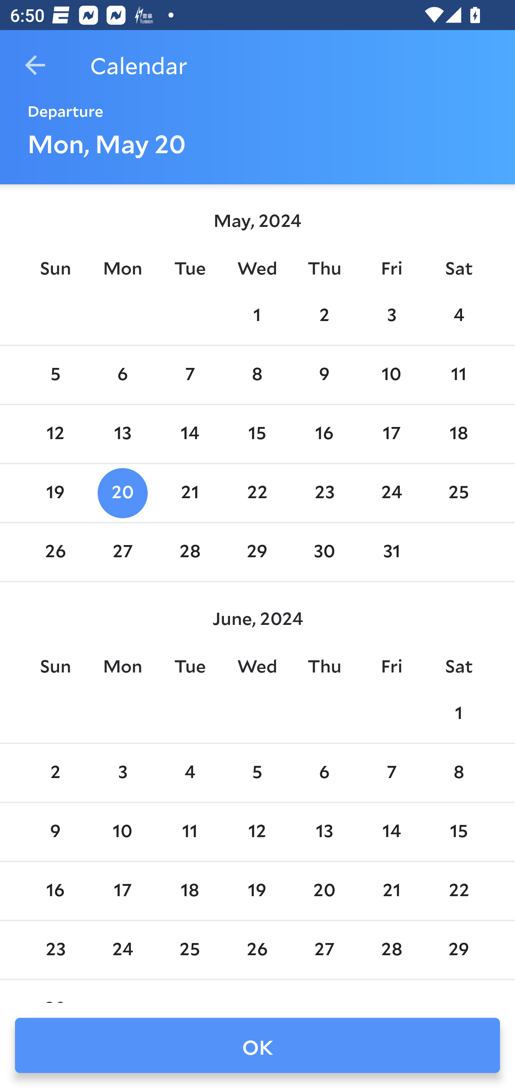  What do you see at coordinates (458, 375) in the screenshot?
I see `11` at bounding box center [458, 375].